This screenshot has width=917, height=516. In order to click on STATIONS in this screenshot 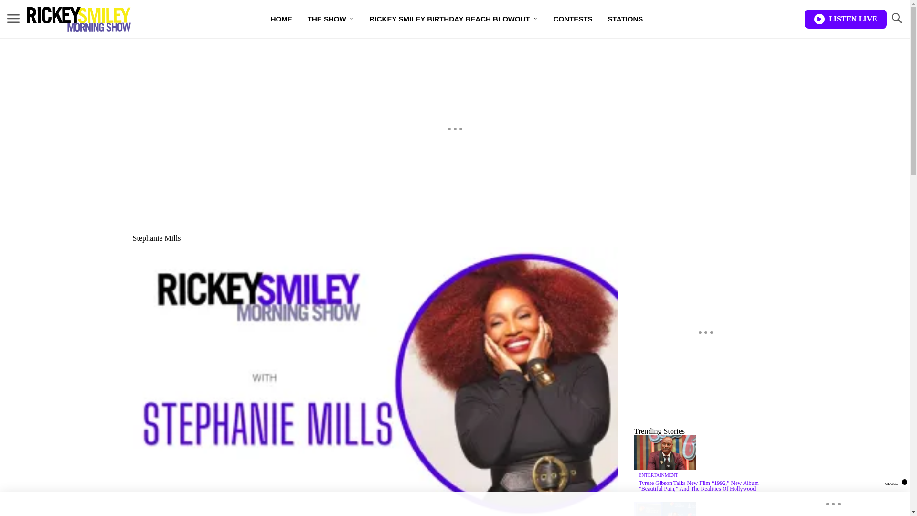, I will do `click(626, 19)`.